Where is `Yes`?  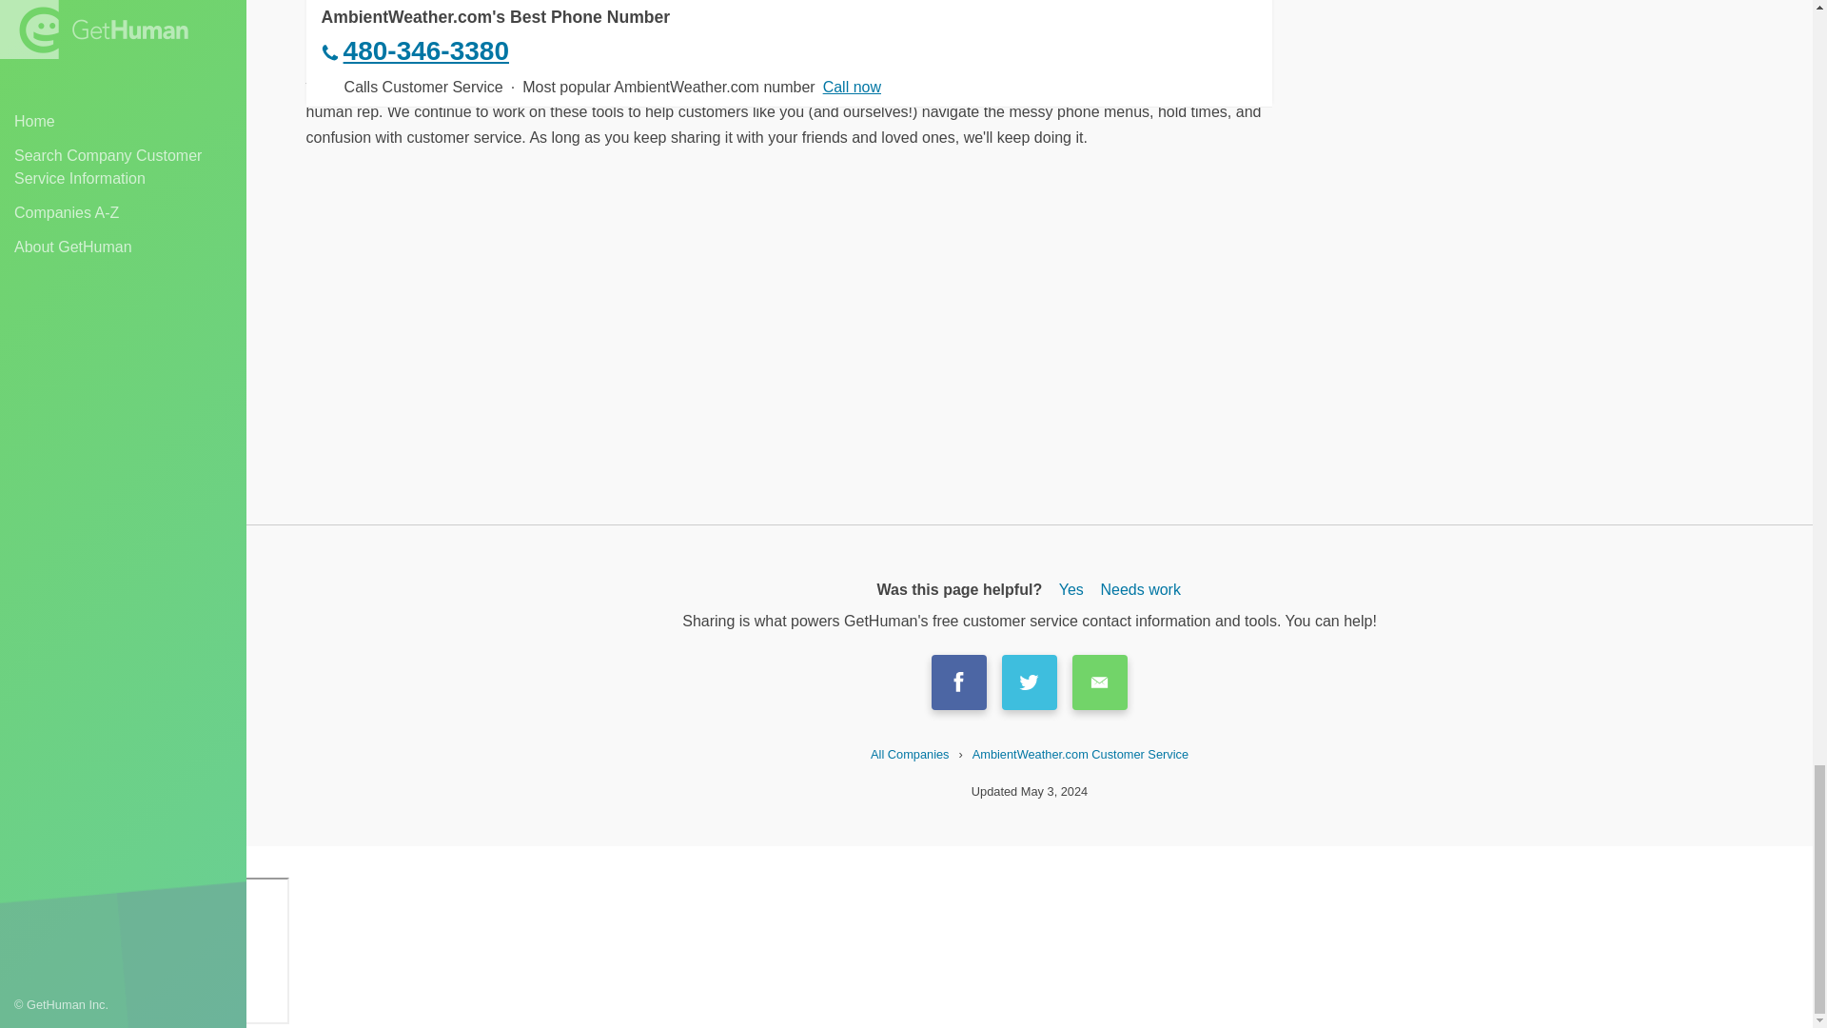
Yes is located at coordinates (1071, 590).